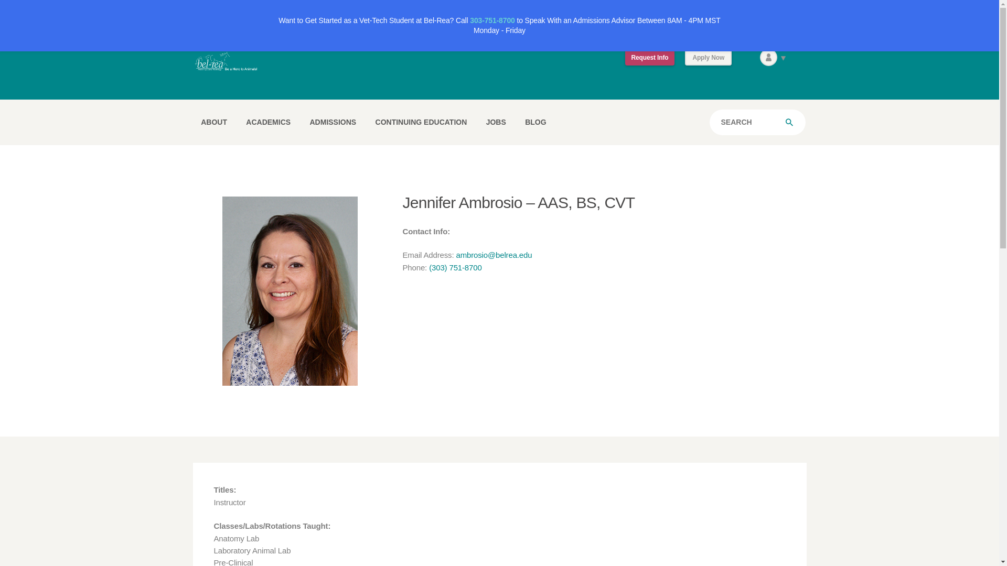  Describe the element at coordinates (269, 122) in the screenshot. I see `ACADEMICS` at that location.